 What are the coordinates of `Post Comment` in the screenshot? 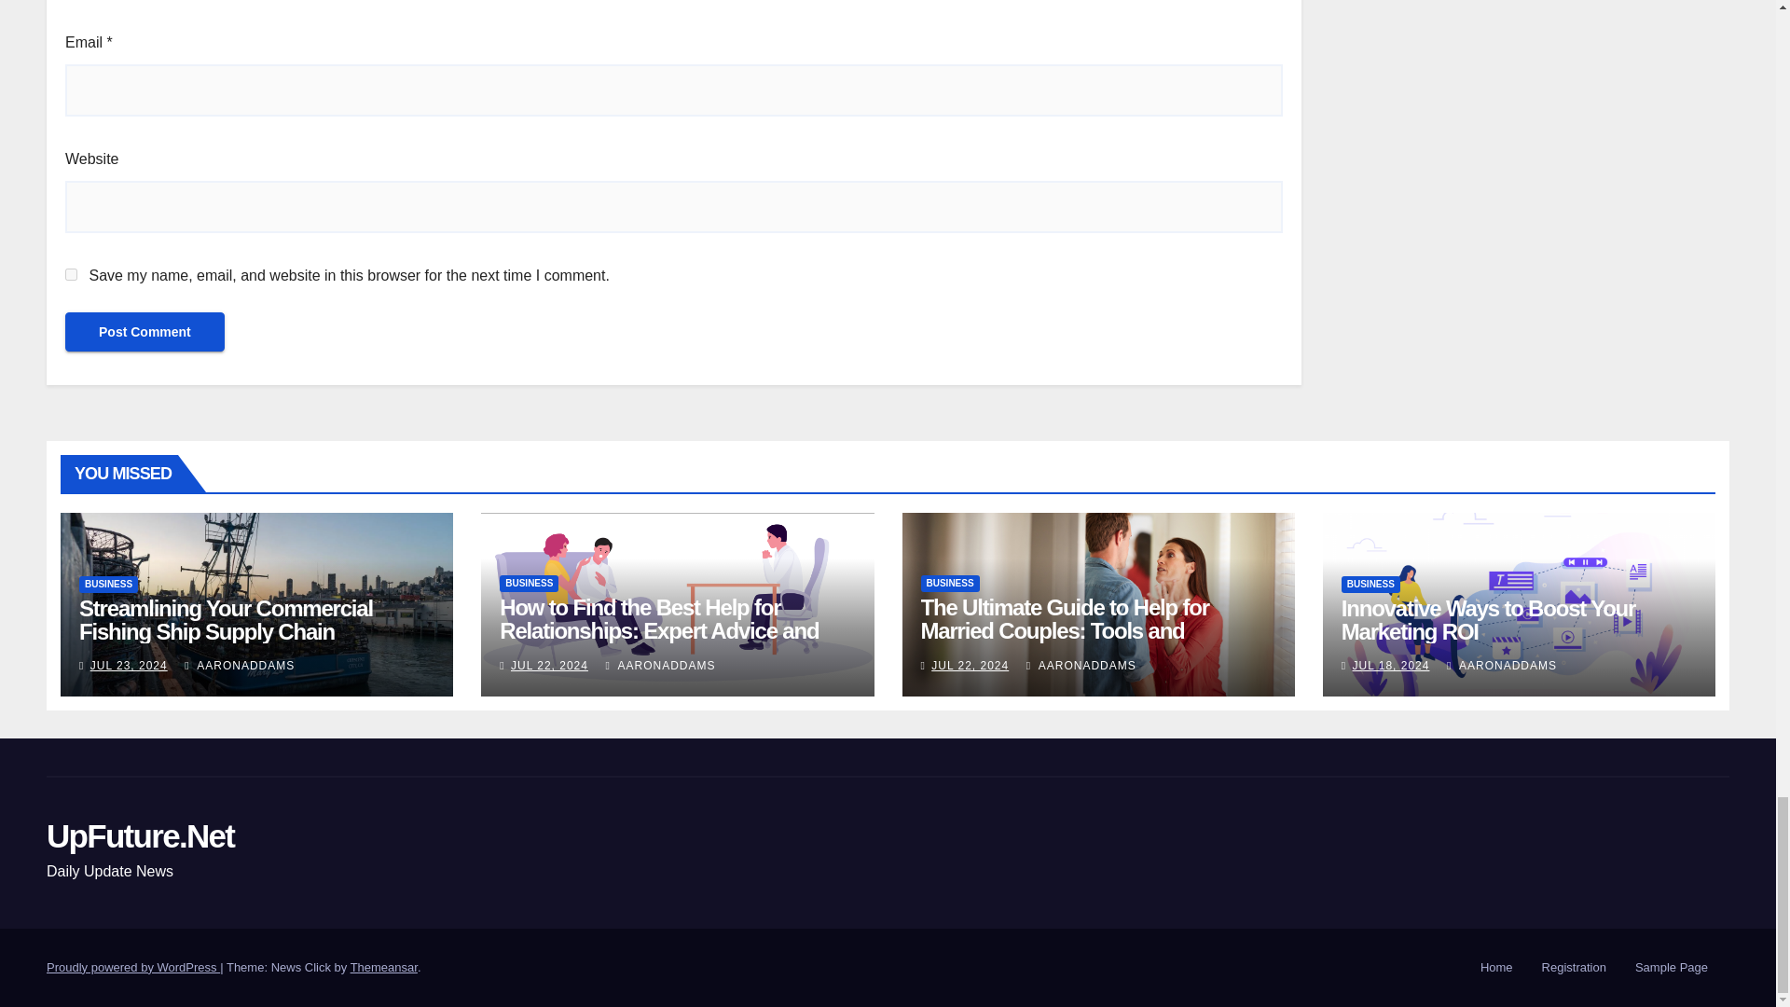 It's located at (145, 331).